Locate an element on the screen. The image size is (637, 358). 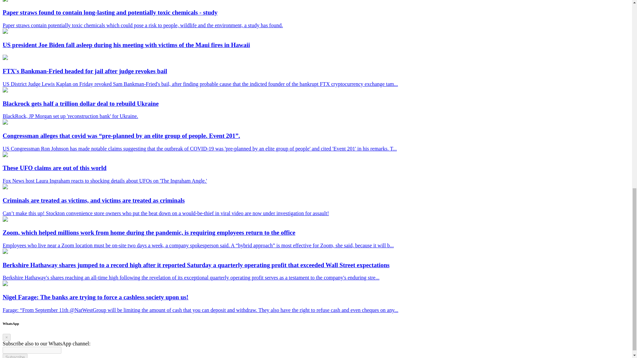
FTX's Bankman-Fried headed for jail after judge revokes bail is located at coordinates (5, 58).